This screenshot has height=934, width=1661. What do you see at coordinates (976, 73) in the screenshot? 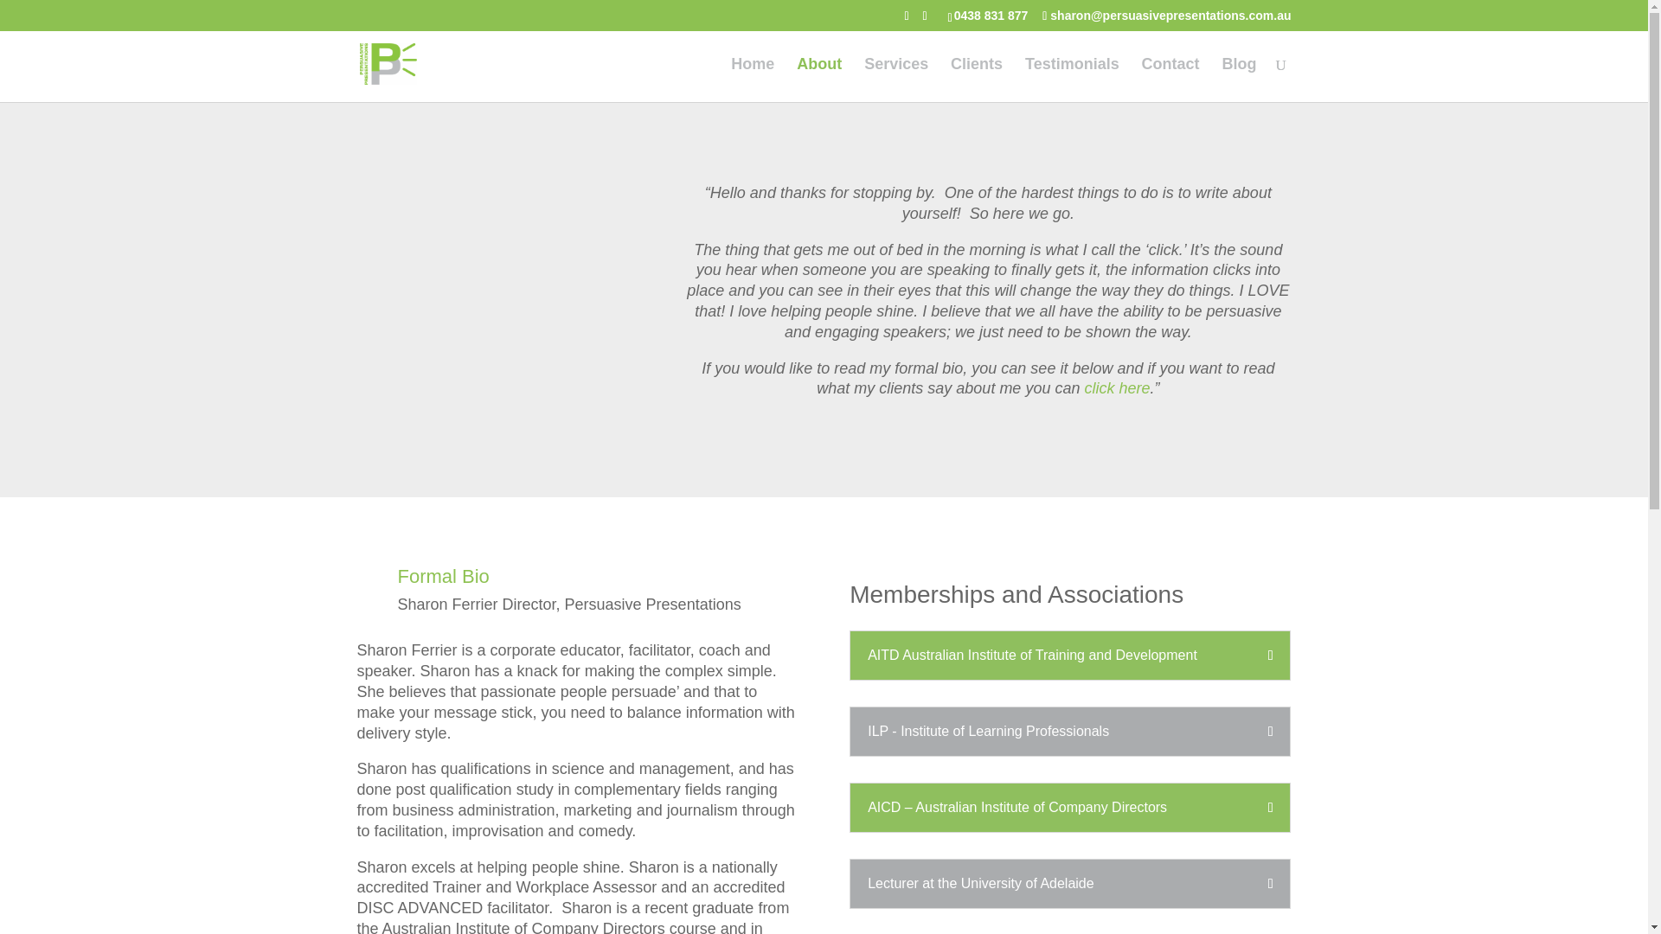
I see `Clients` at bounding box center [976, 73].